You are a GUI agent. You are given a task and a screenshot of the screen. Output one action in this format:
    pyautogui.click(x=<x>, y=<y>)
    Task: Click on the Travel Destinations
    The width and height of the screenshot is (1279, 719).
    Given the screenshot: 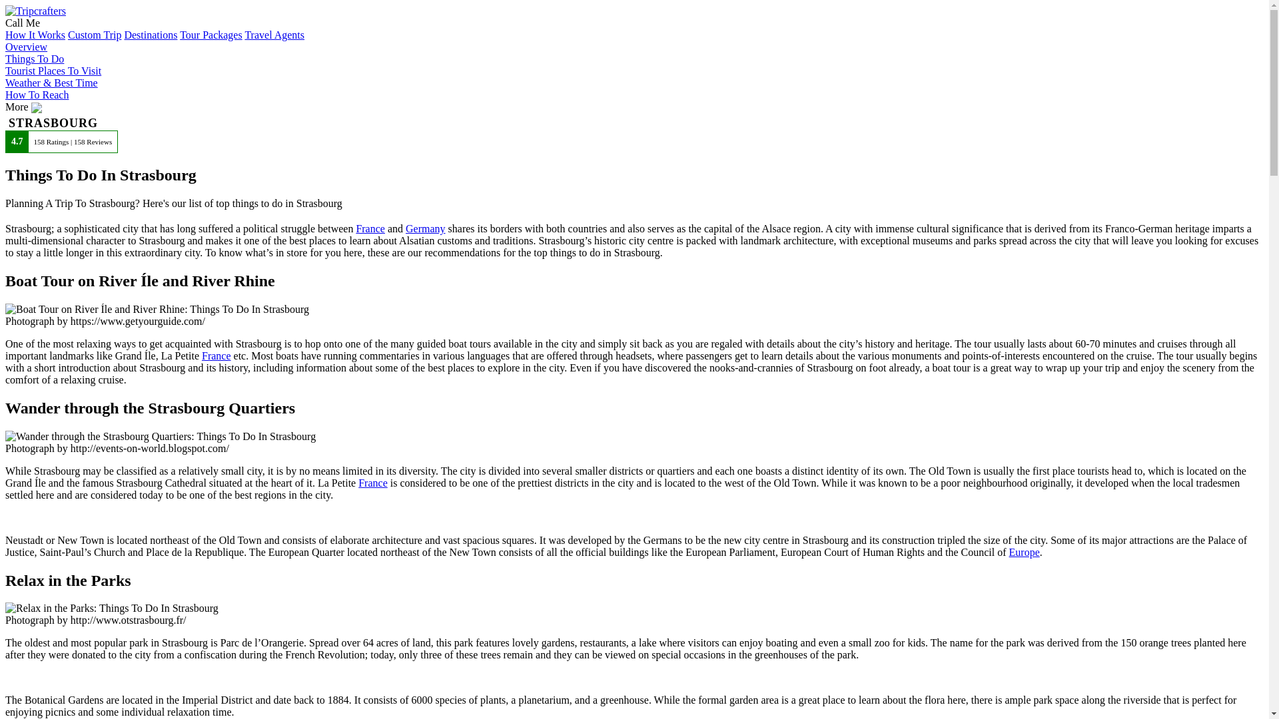 What is the action you would take?
    pyautogui.click(x=151, y=35)
    